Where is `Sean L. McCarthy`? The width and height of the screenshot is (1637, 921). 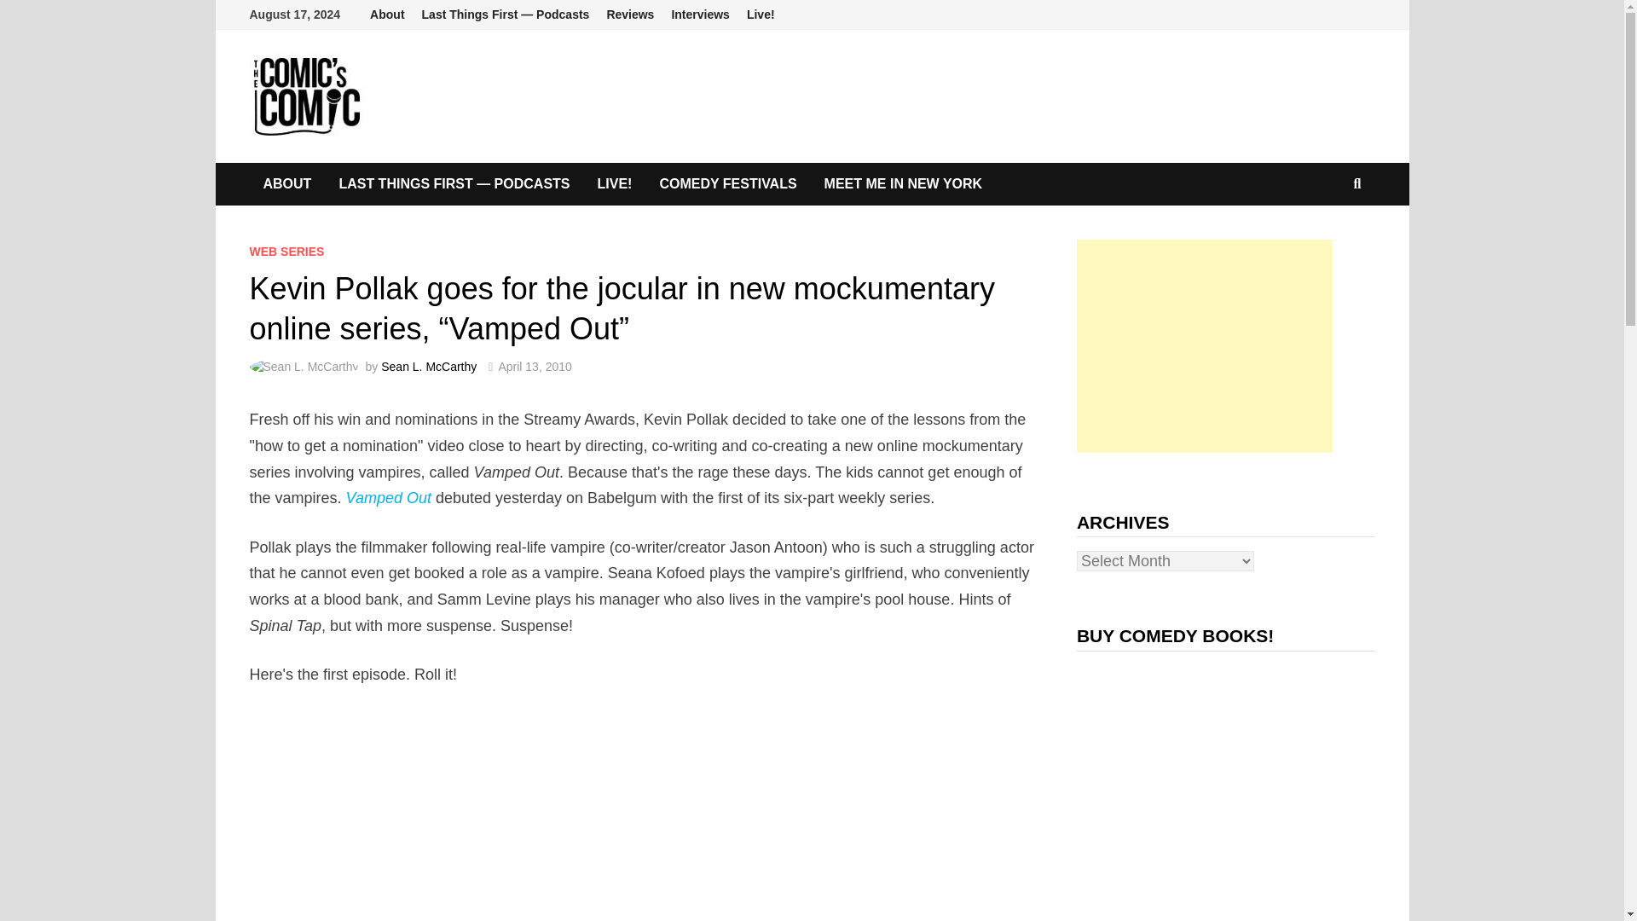
Sean L. McCarthy is located at coordinates (428, 367).